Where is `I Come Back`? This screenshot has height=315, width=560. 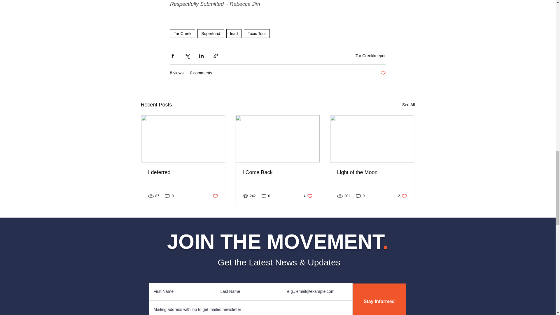 I Come Back is located at coordinates (277, 172).